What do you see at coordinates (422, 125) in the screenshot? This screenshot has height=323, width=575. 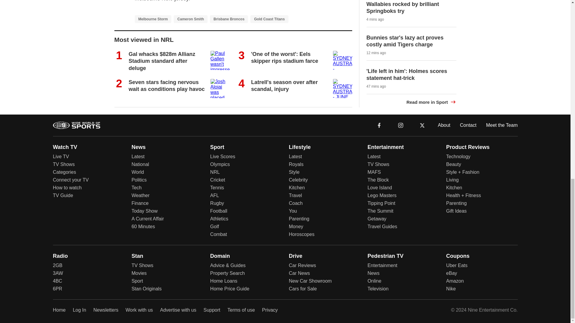 I see `x` at bounding box center [422, 125].